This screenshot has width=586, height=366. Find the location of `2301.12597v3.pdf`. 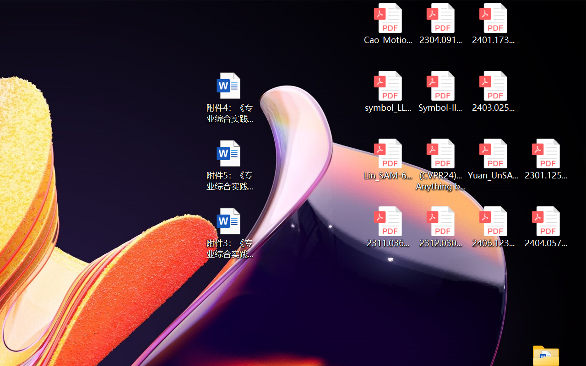

2301.12597v3.pdf is located at coordinates (546, 159).